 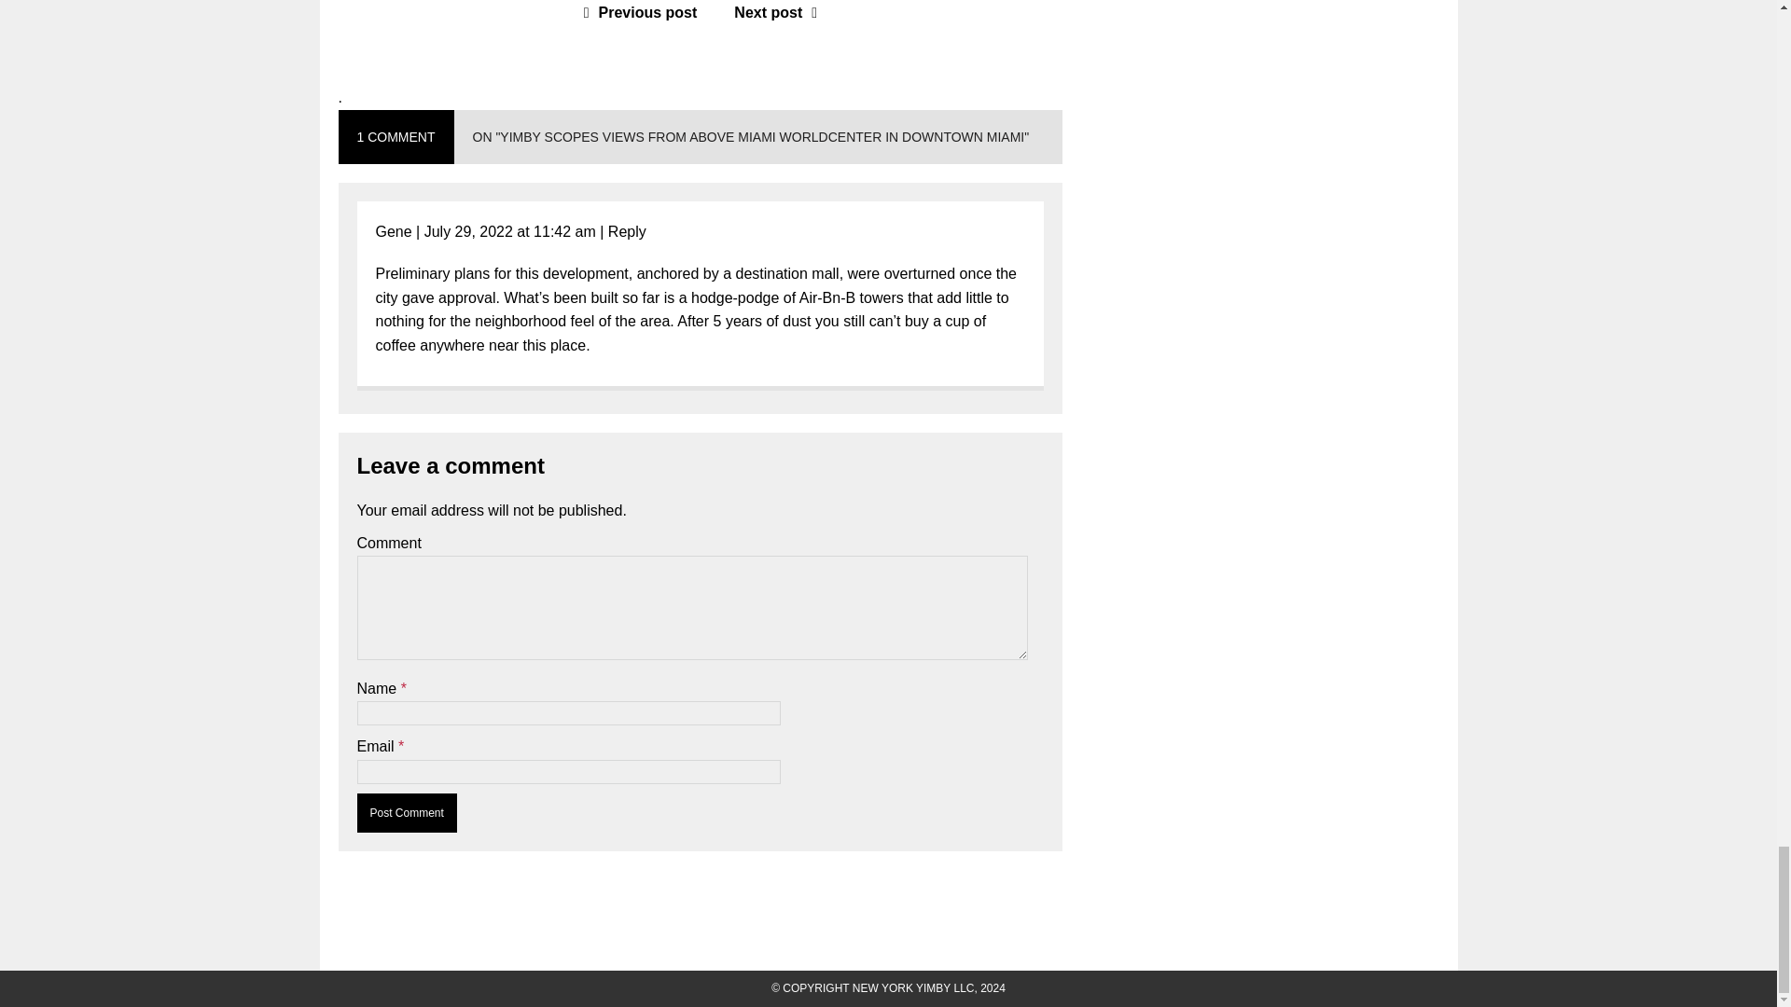 What do you see at coordinates (636, 12) in the screenshot?
I see `Previous post` at bounding box center [636, 12].